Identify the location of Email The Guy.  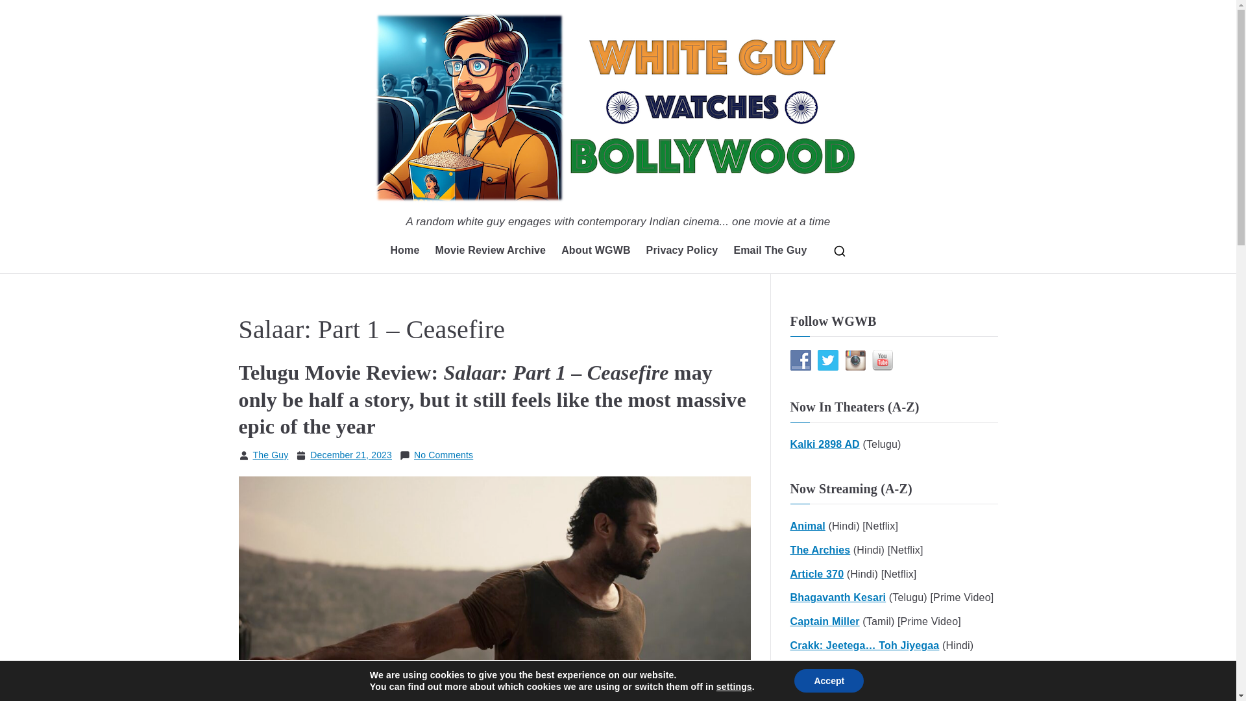
(770, 251).